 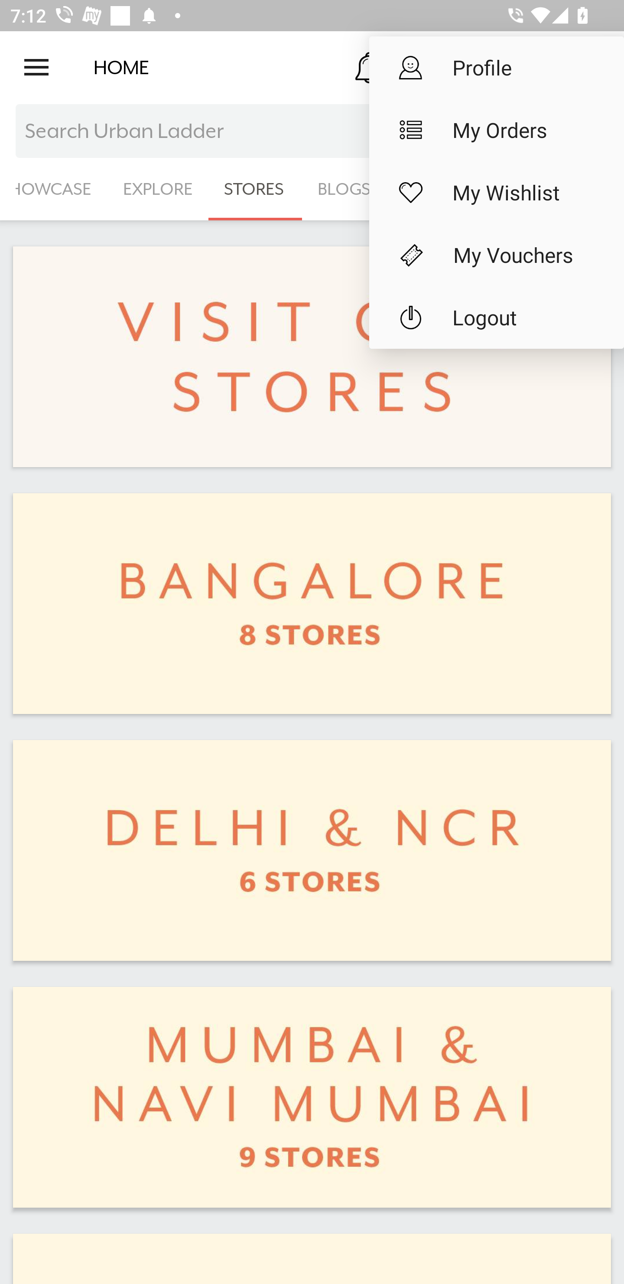 I want to click on My Orders, so click(x=497, y=130).